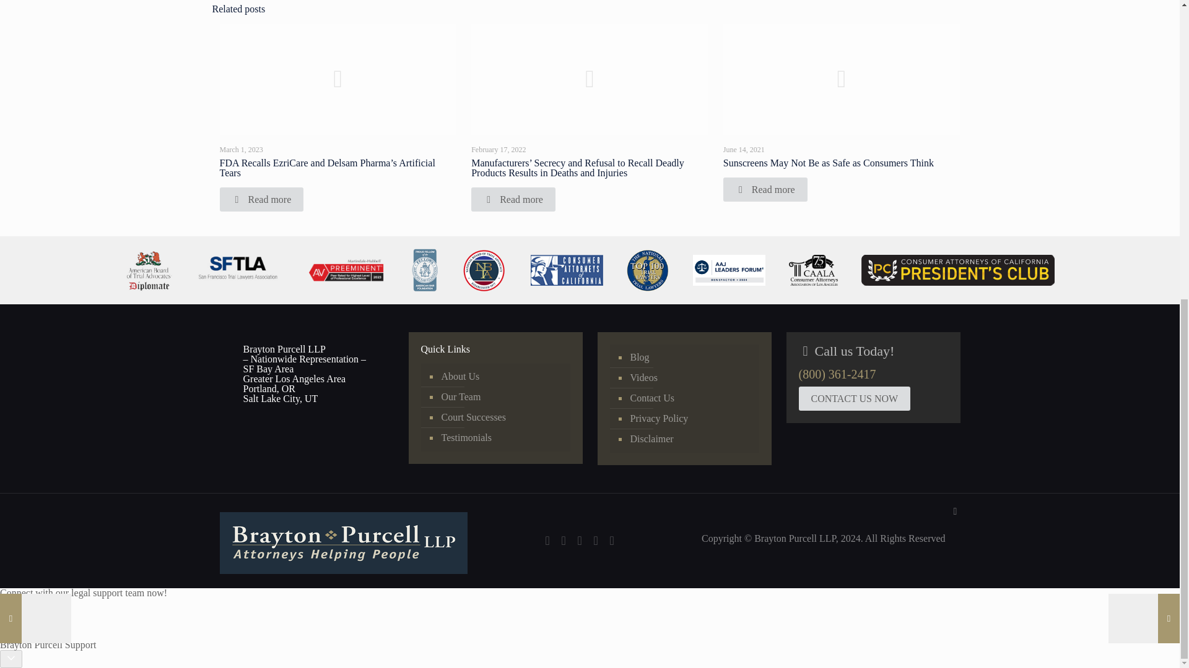 The image size is (1189, 668). What do you see at coordinates (564, 542) in the screenshot?
I see `LinkedIn` at bounding box center [564, 542].